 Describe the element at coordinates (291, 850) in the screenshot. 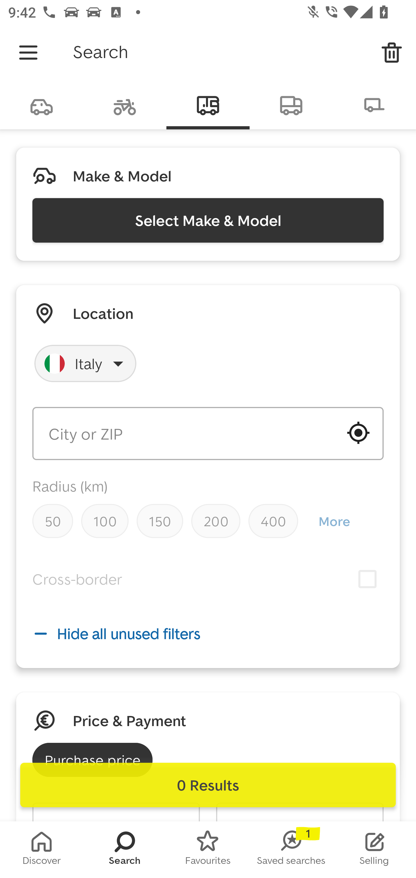

I see `SAVED_SEARCHES Saved searches 1` at that location.